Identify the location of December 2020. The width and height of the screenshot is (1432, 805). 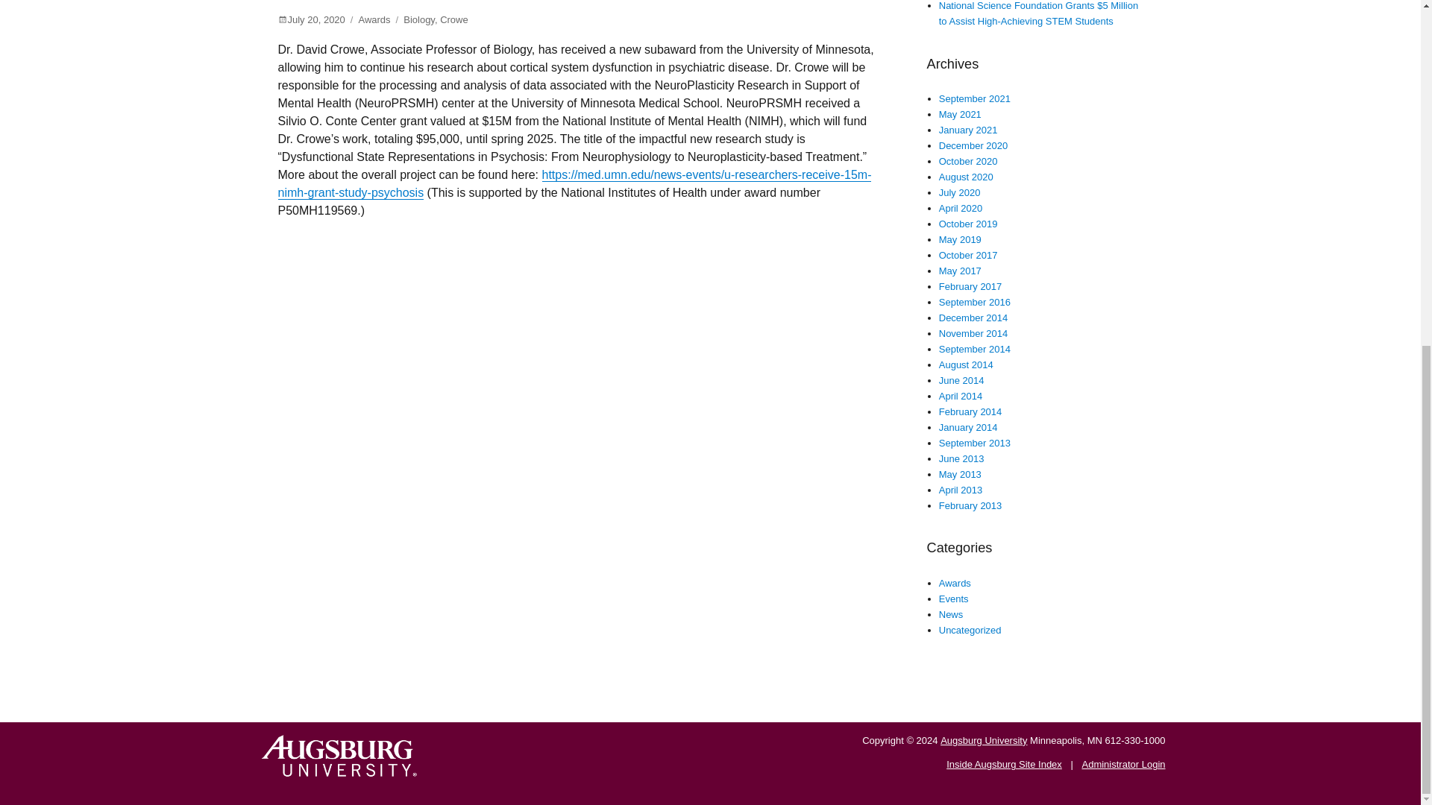
(973, 145).